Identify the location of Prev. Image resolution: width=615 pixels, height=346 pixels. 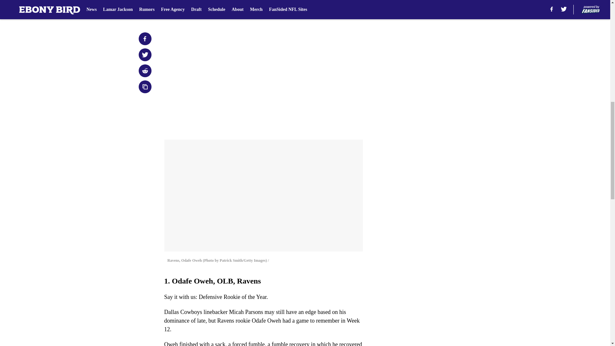
(183, 9).